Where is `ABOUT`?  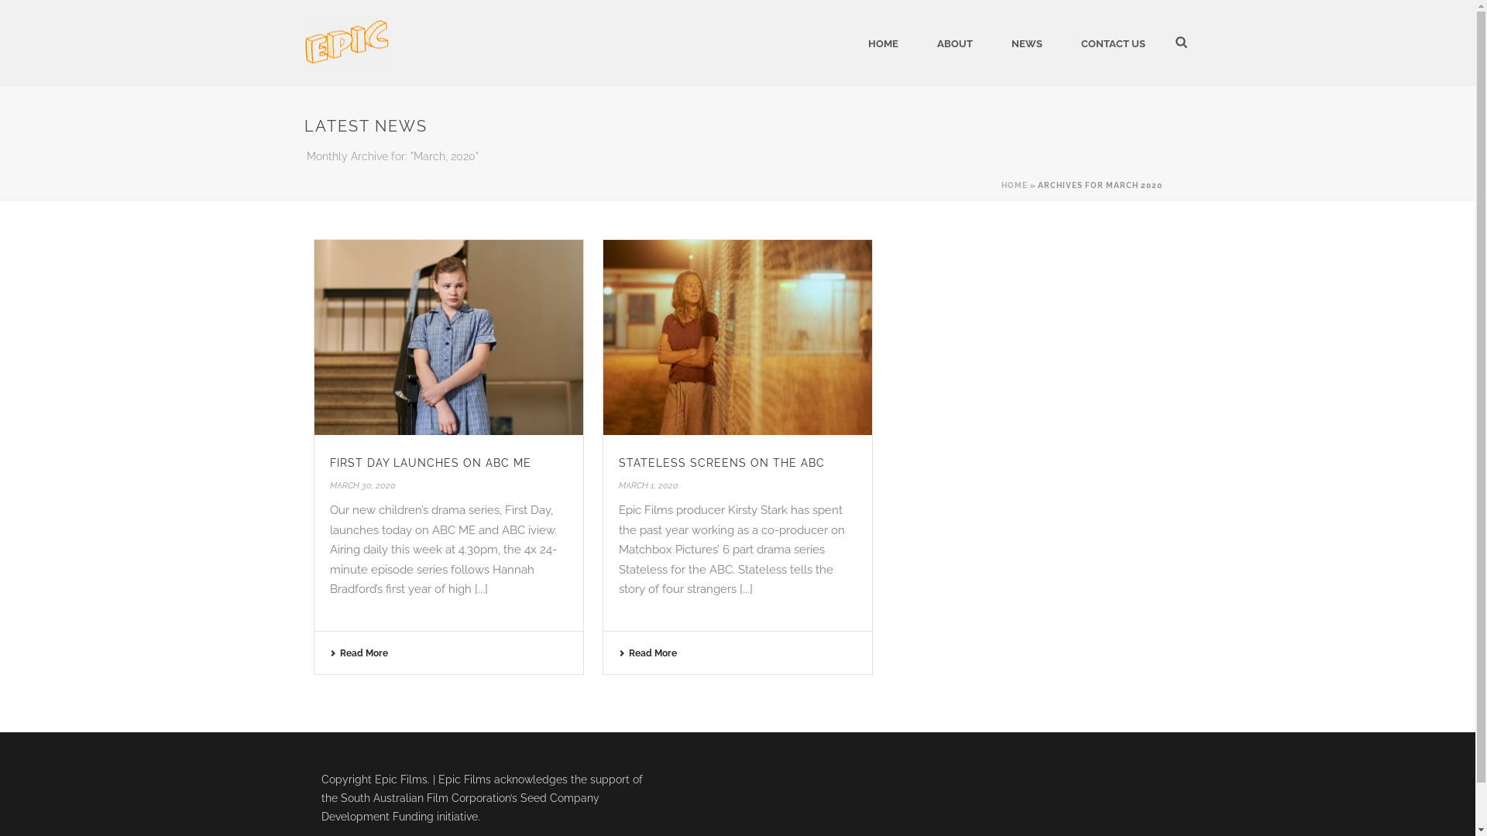
ABOUT is located at coordinates (955, 43).